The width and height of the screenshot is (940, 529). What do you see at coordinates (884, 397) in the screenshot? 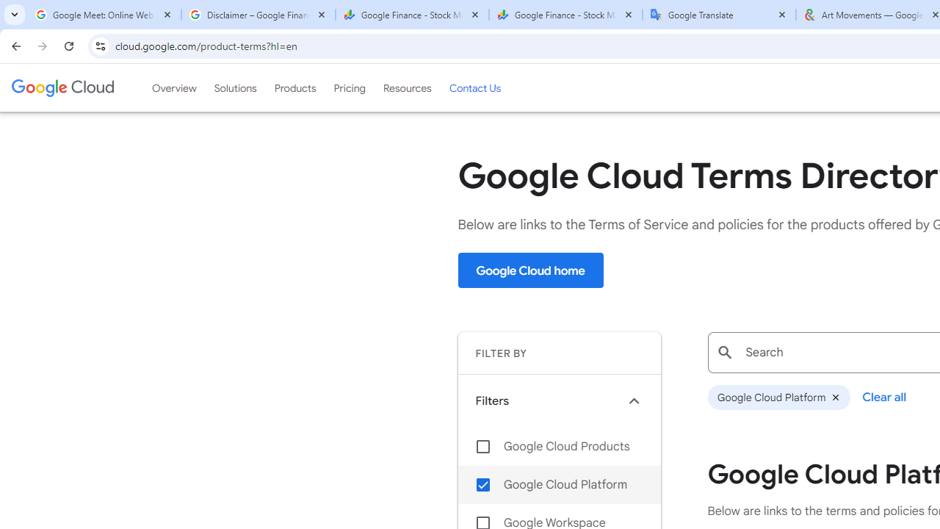
I see `Clear all` at bounding box center [884, 397].